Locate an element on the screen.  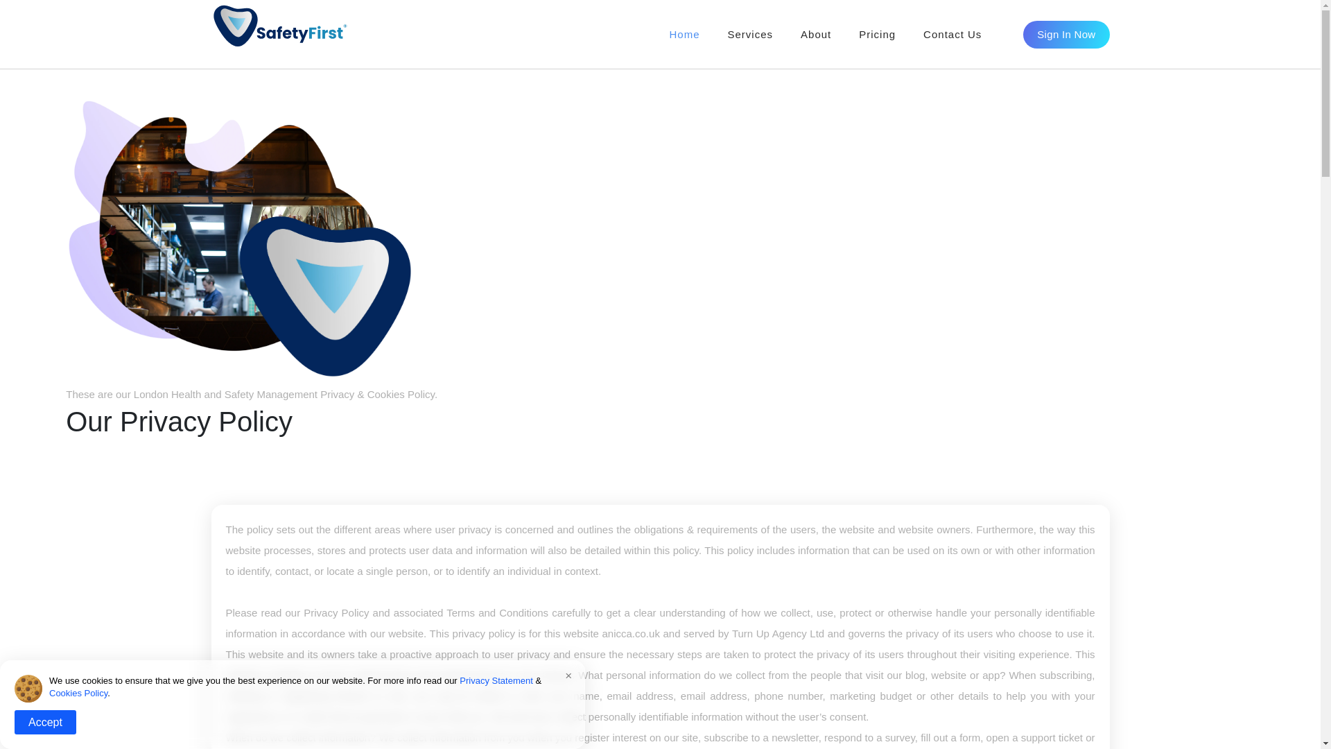
Services is located at coordinates (750, 35).